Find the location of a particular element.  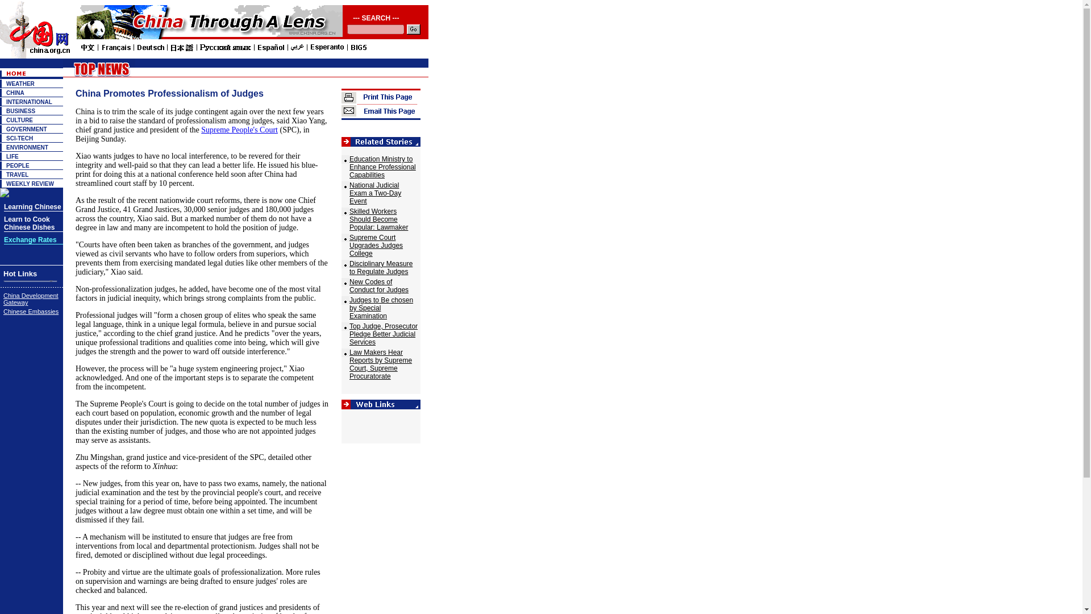

Top Judge, Prosecutor Pledge Better Judicial Services is located at coordinates (383, 334).